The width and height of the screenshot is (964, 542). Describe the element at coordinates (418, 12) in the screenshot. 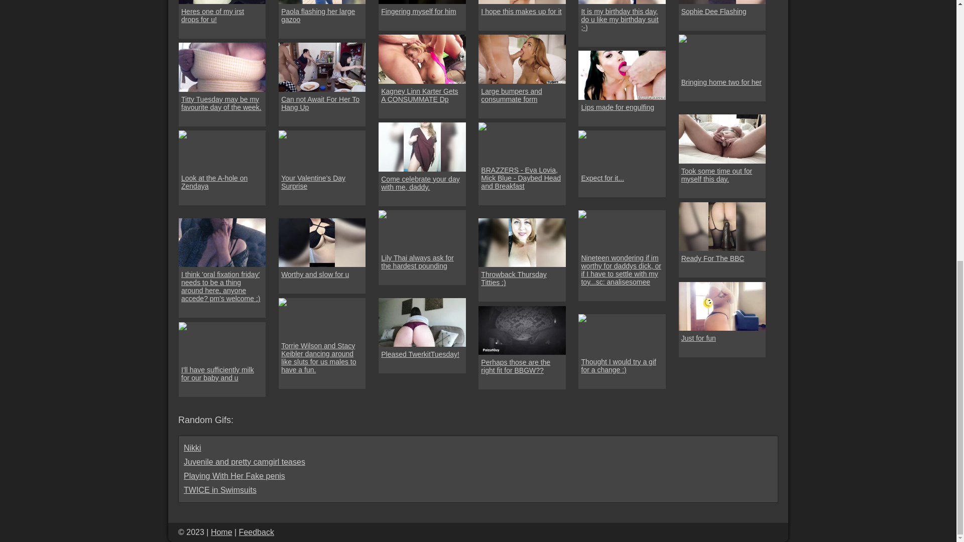

I see `Fingering myself for him` at that location.